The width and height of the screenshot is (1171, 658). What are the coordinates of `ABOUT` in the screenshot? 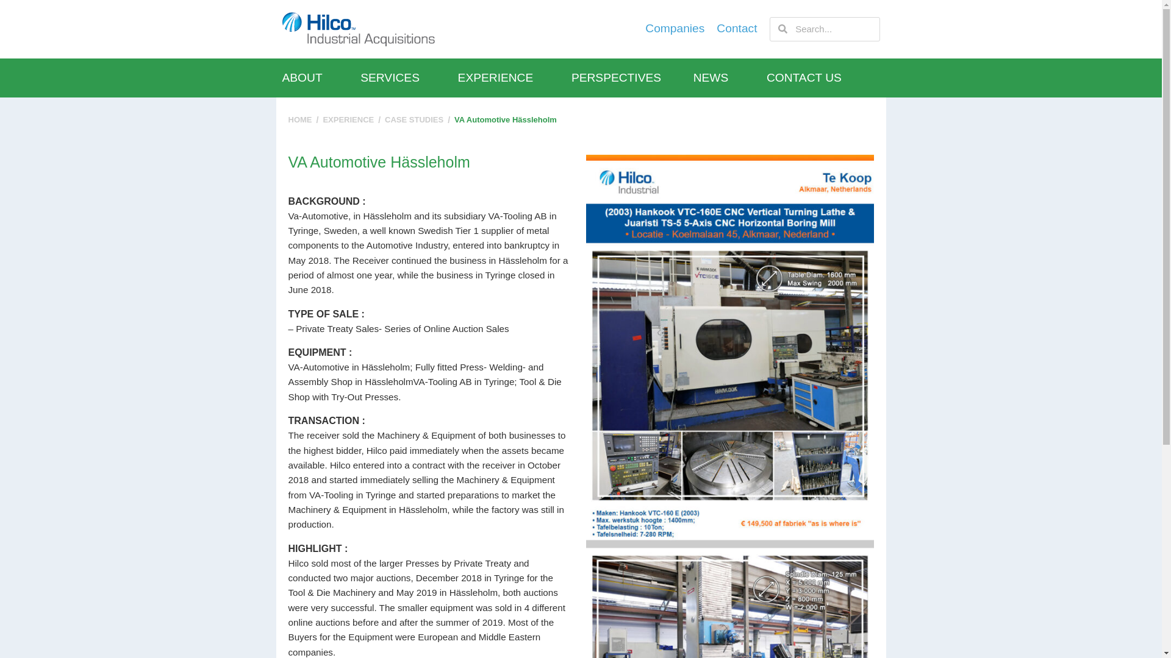 It's located at (321, 78).